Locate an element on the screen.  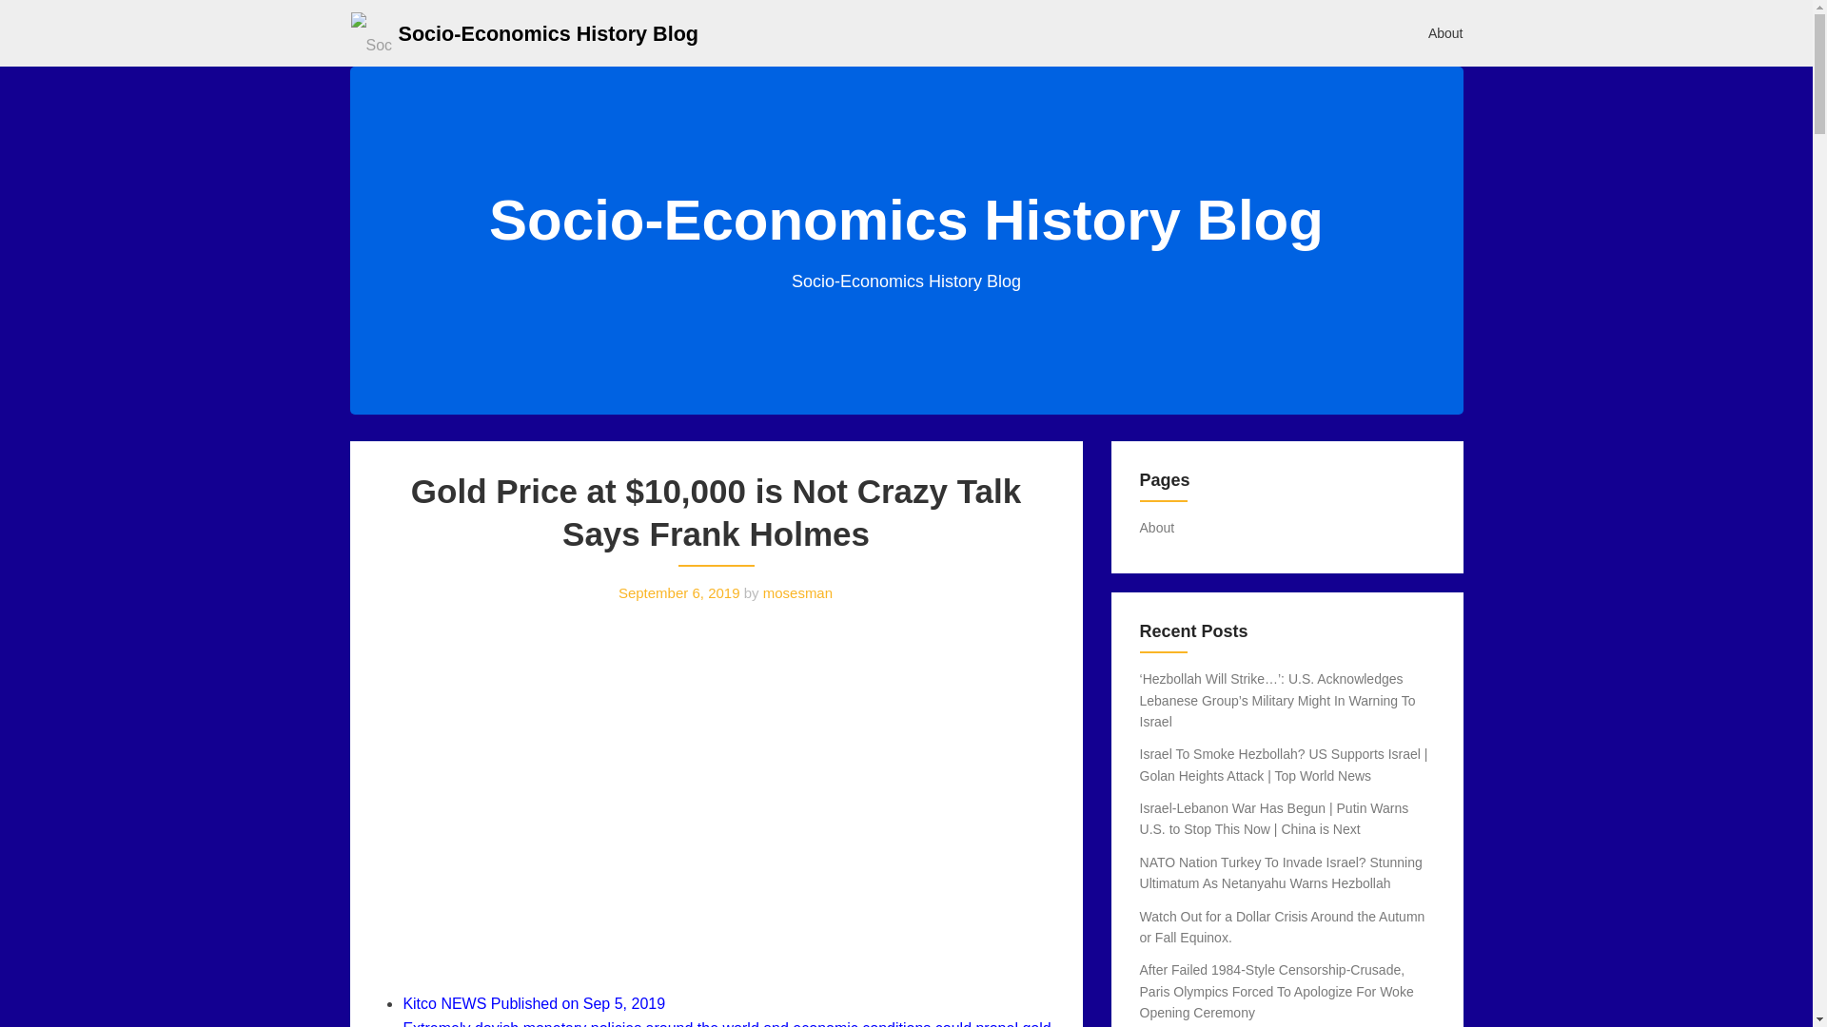
About is located at coordinates (1157, 527).